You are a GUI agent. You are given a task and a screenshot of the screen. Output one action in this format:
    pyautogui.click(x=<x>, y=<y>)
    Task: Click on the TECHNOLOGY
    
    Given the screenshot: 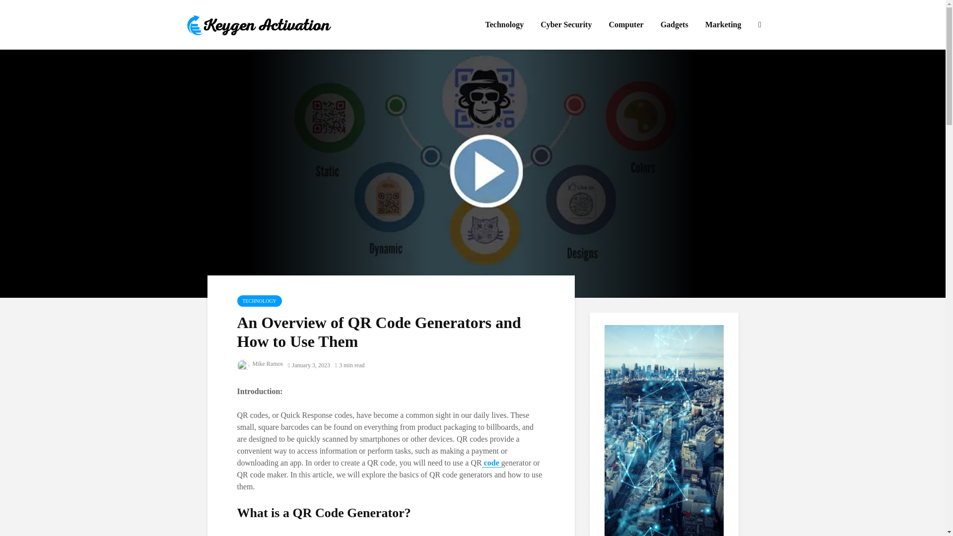 What is the action you would take?
    pyautogui.click(x=260, y=301)
    